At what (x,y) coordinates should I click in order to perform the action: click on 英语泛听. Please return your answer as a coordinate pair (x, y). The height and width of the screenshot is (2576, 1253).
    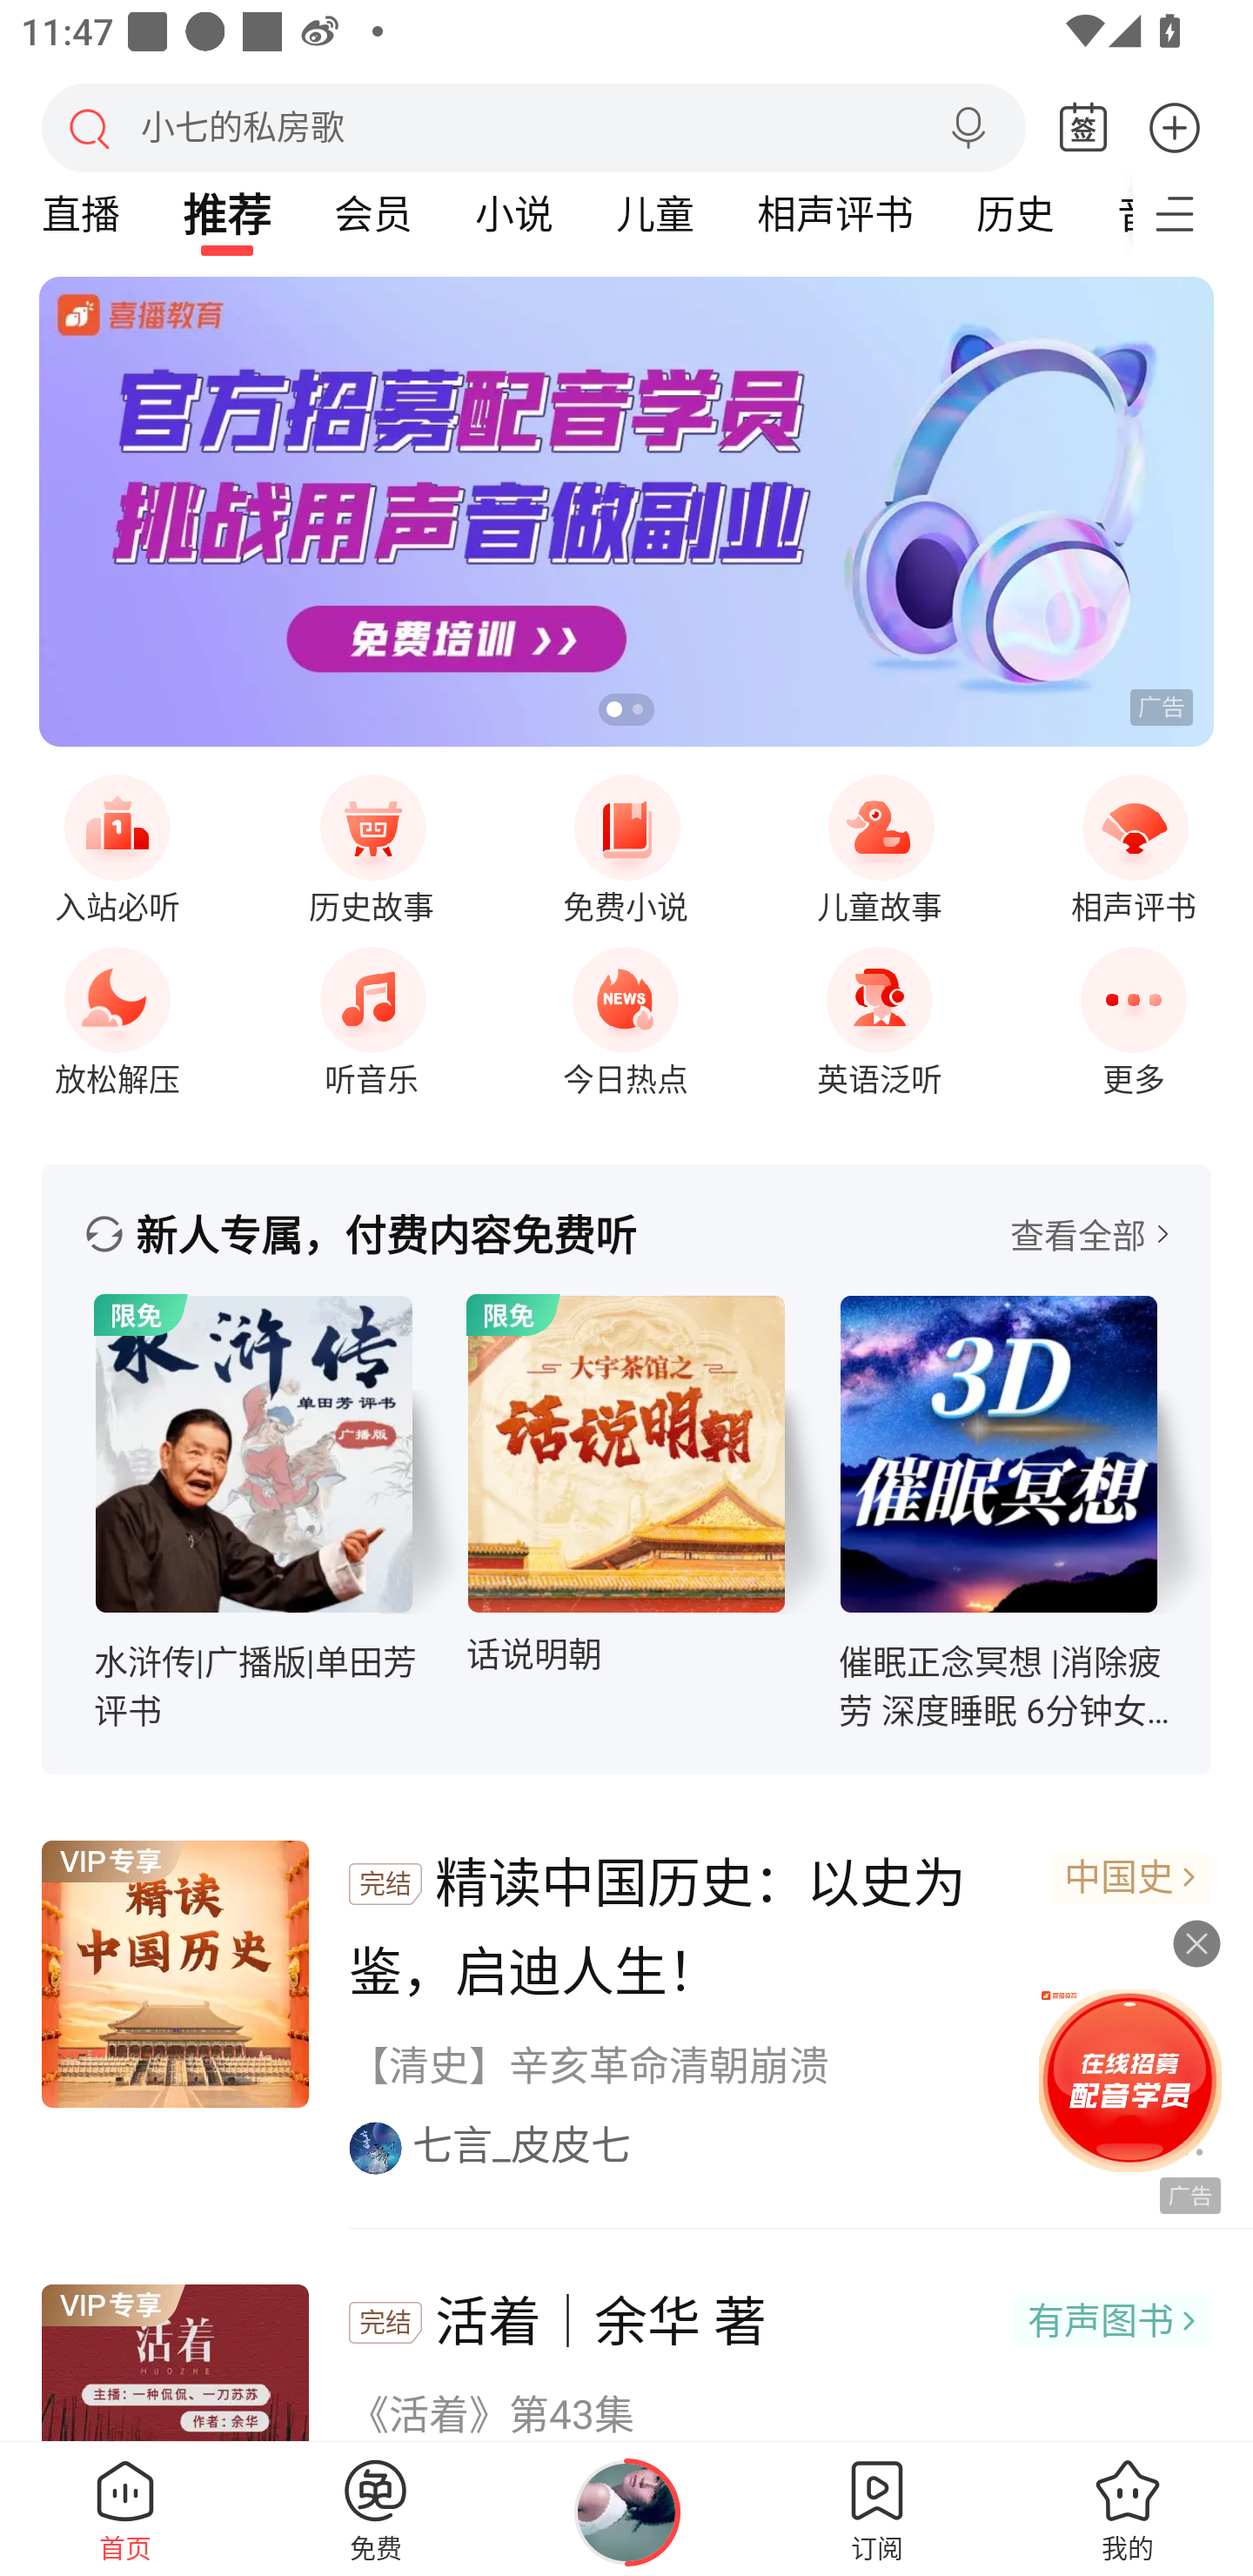
    Looking at the image, I should click on (879, 1013).